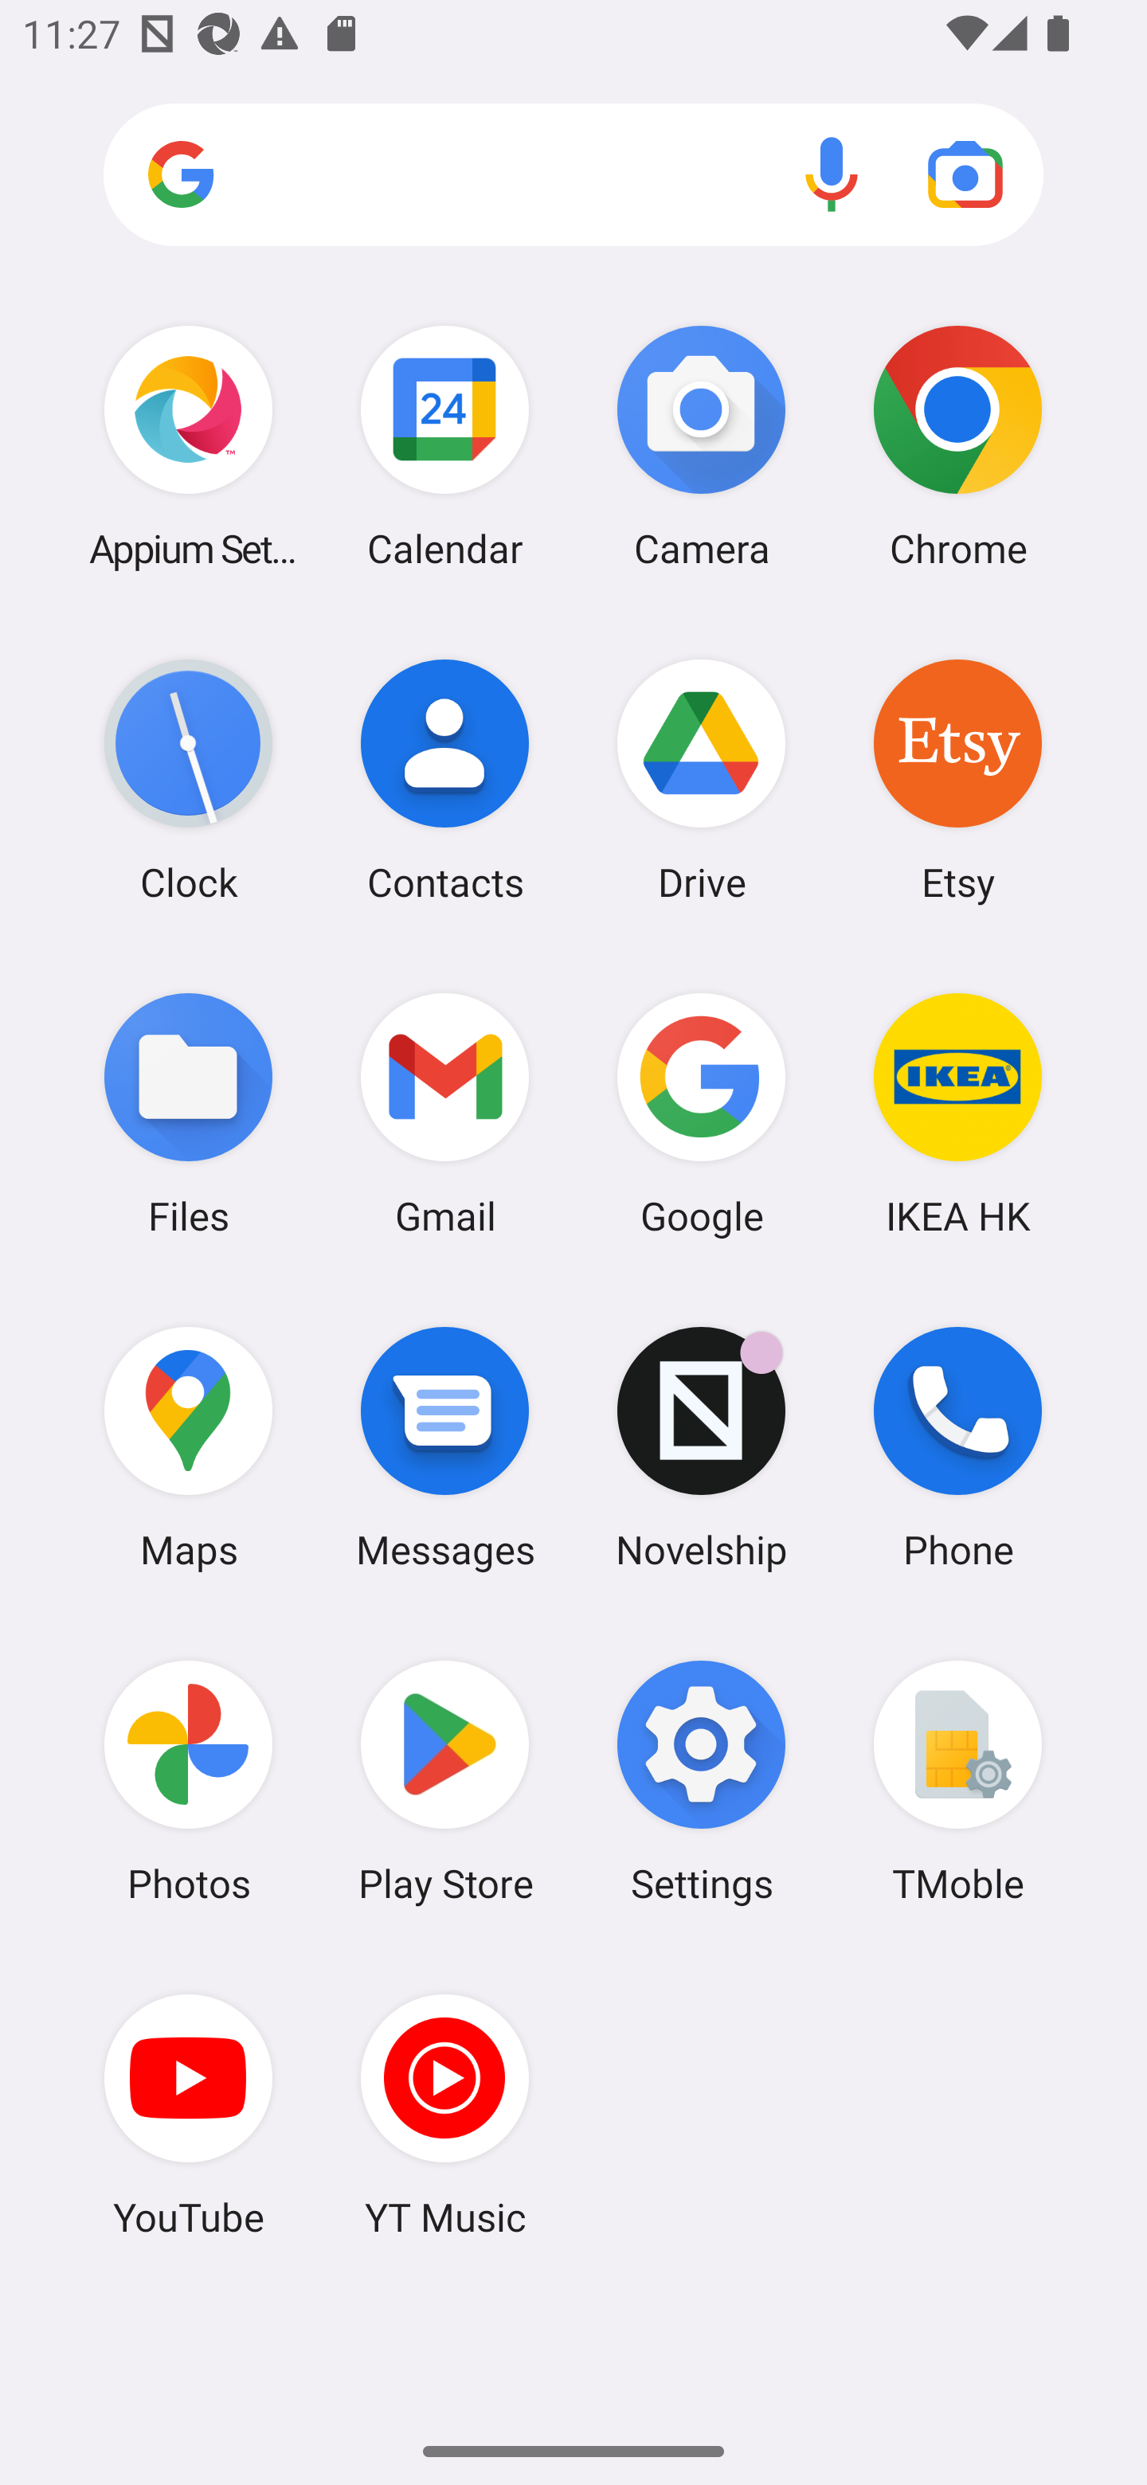 The height and width of the screenshot is (2485, 1147). What do you see at coordinates (957, 780) in the screenshot?
I see `Etsy` at bounding box center [957, 780].